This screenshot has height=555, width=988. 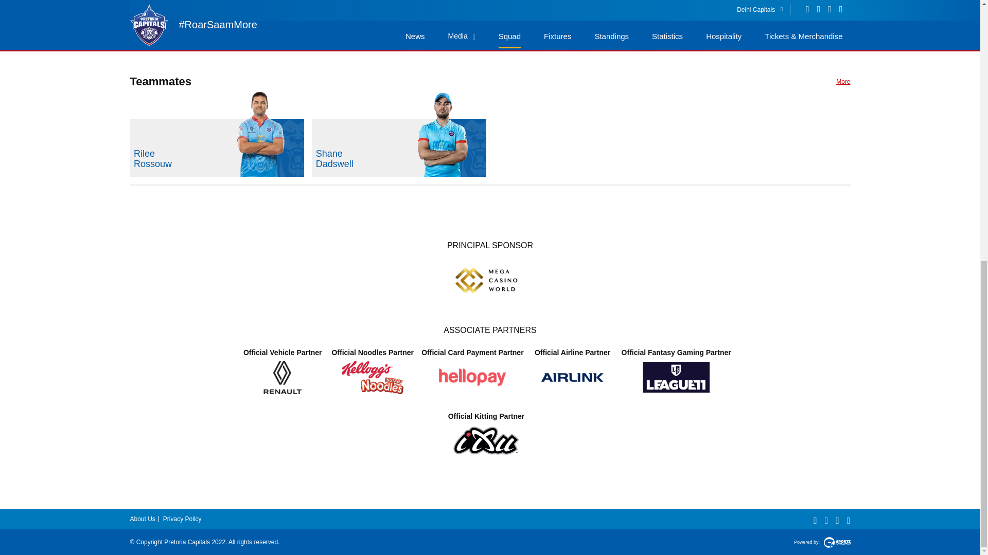 I want to click on Privacy Policy, so click(x=843, y=82).